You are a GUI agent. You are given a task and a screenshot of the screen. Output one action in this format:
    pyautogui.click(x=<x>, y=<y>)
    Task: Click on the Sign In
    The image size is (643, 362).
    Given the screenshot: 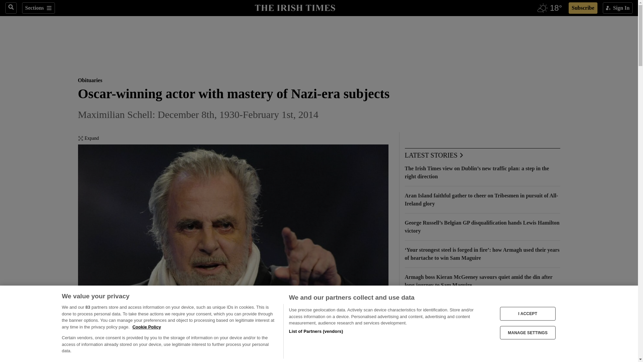 What is the action you would take?
    pyautogui.click(x=618, y=8)
    